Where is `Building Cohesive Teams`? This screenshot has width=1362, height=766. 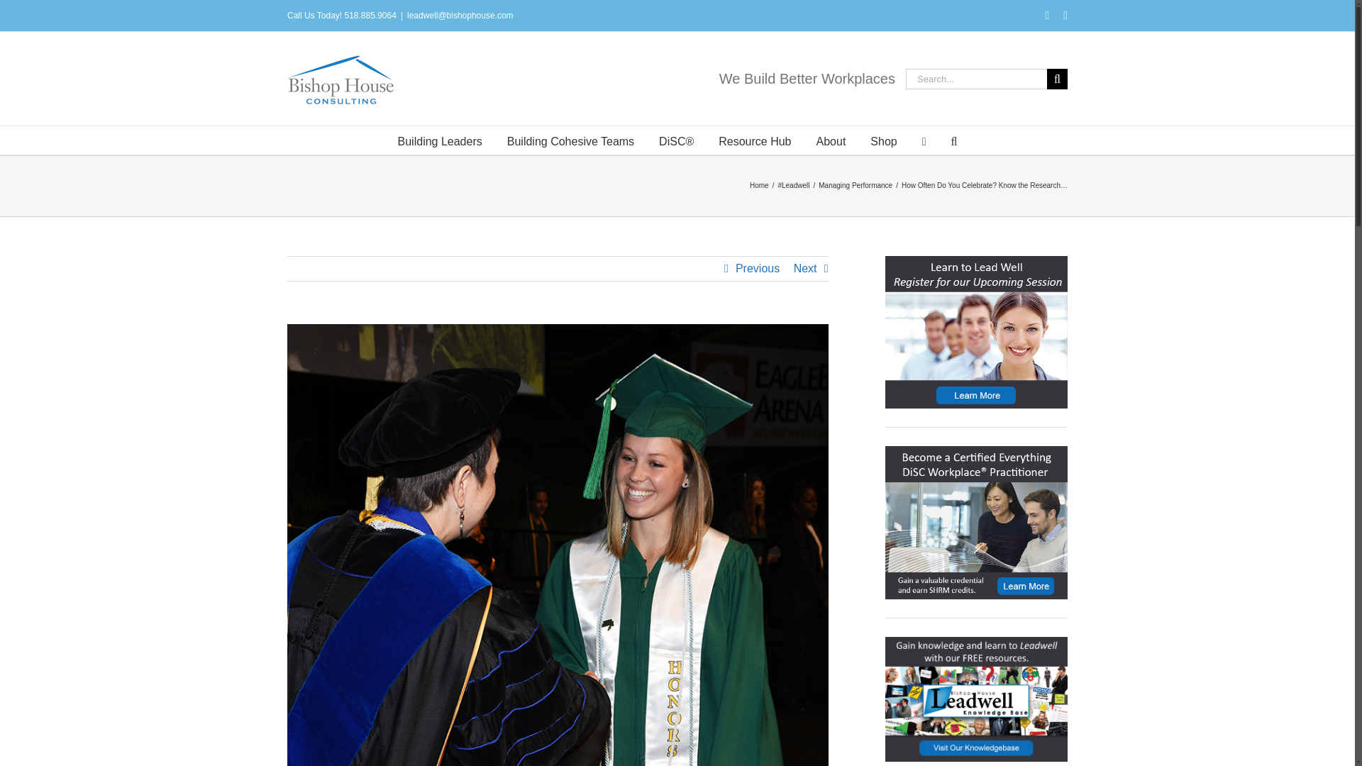
Building Cohesive Teams is located at coordinates (570, 140).